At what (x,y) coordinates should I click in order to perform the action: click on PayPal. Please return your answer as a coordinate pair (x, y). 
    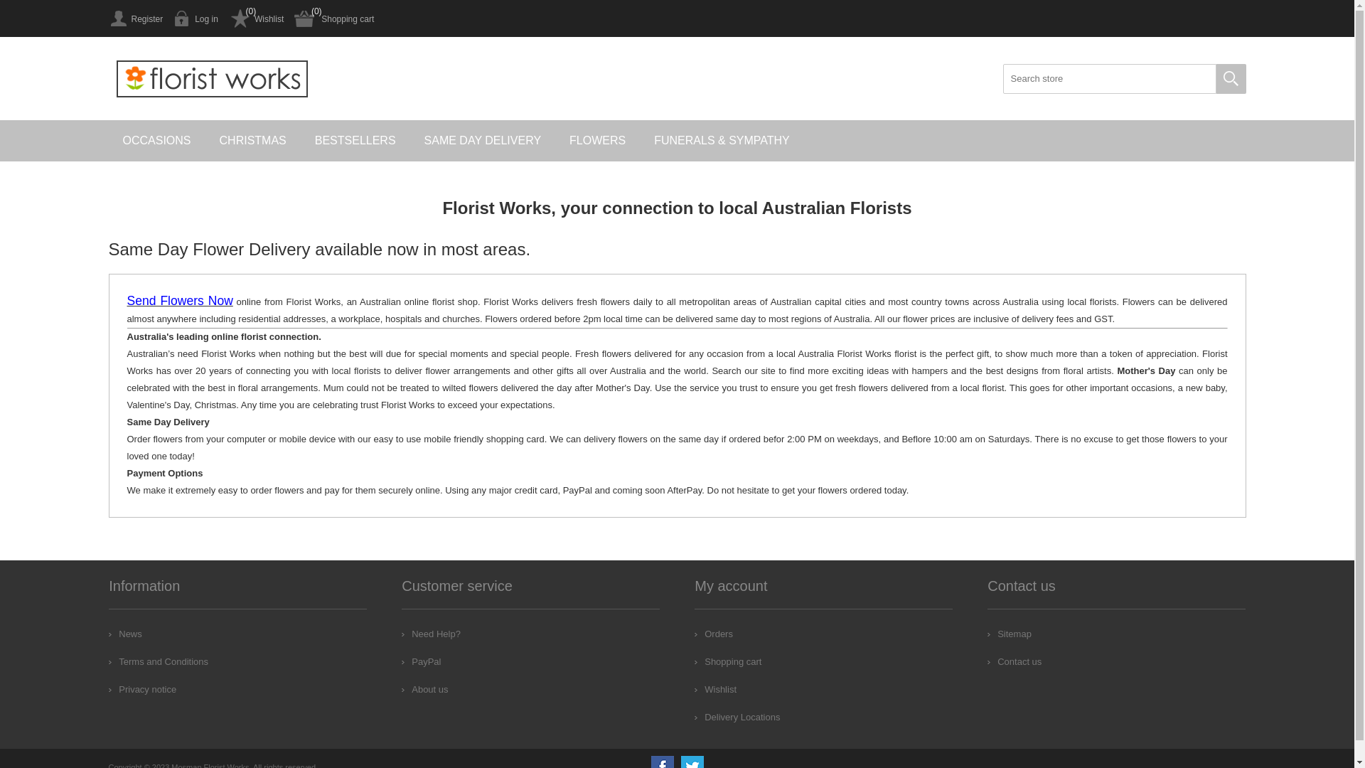
    Looking at the image, I should click on (421, 661).